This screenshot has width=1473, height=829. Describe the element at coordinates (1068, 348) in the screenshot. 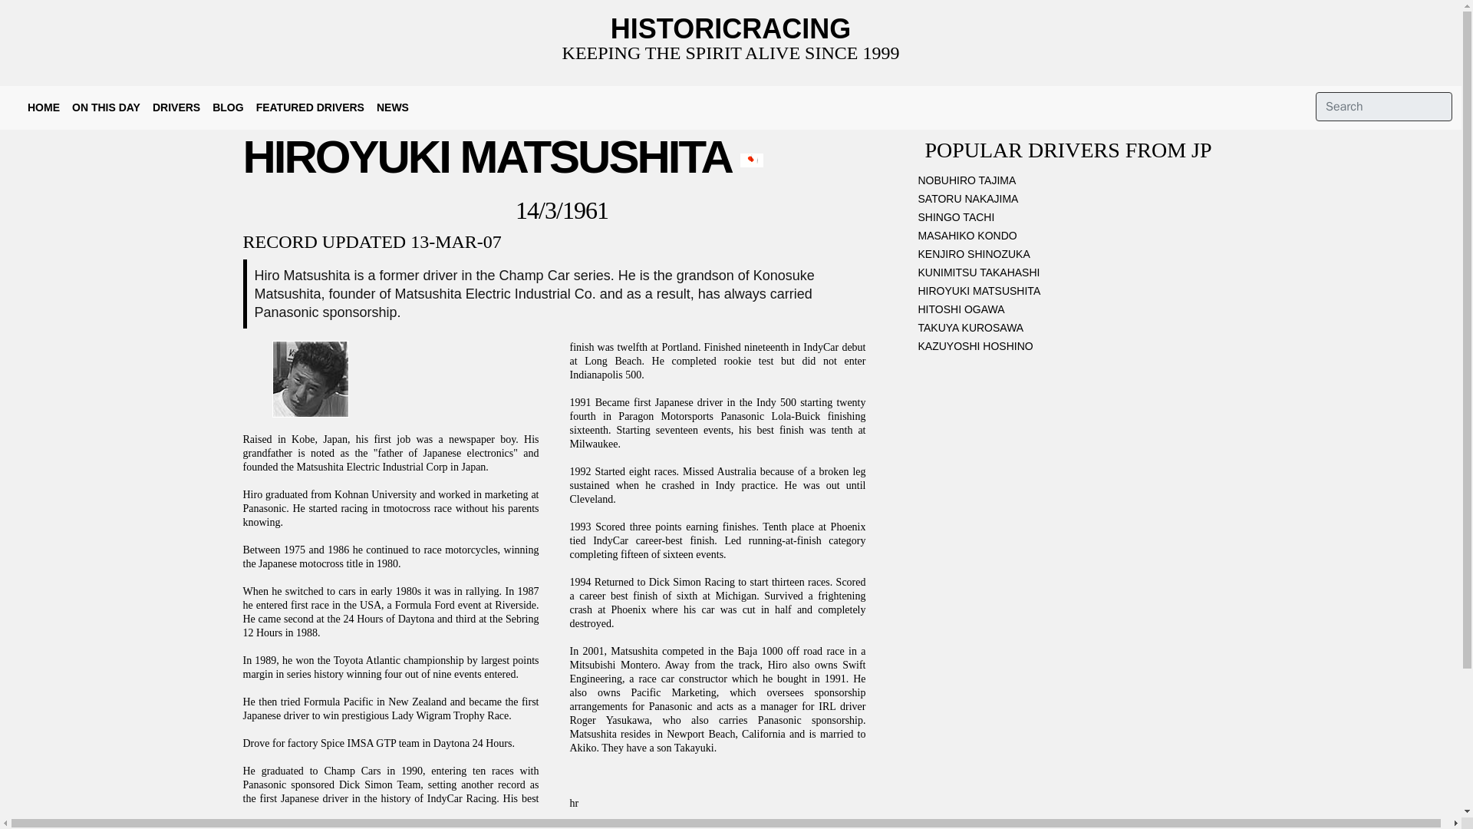

I see `KAZUYOSHI HOSHINO` at that location.